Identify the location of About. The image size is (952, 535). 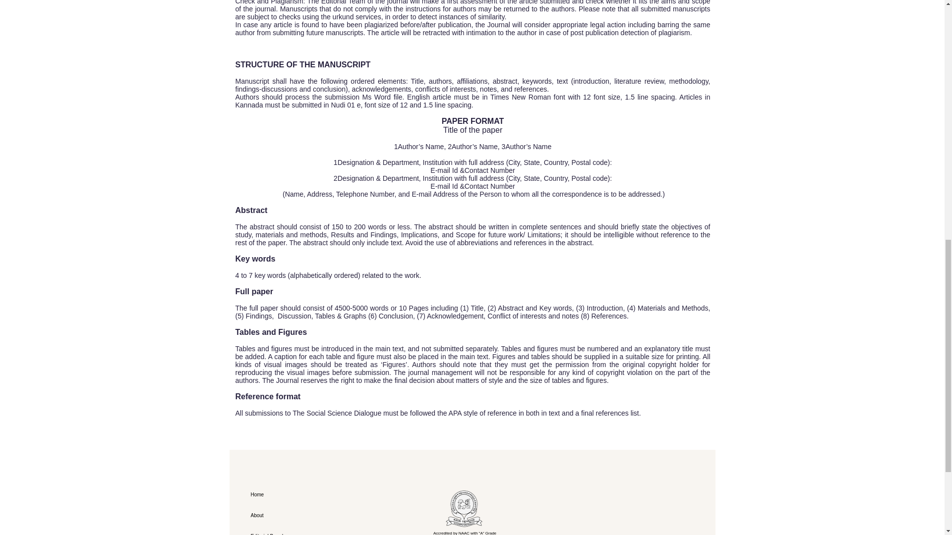
(295, 515).